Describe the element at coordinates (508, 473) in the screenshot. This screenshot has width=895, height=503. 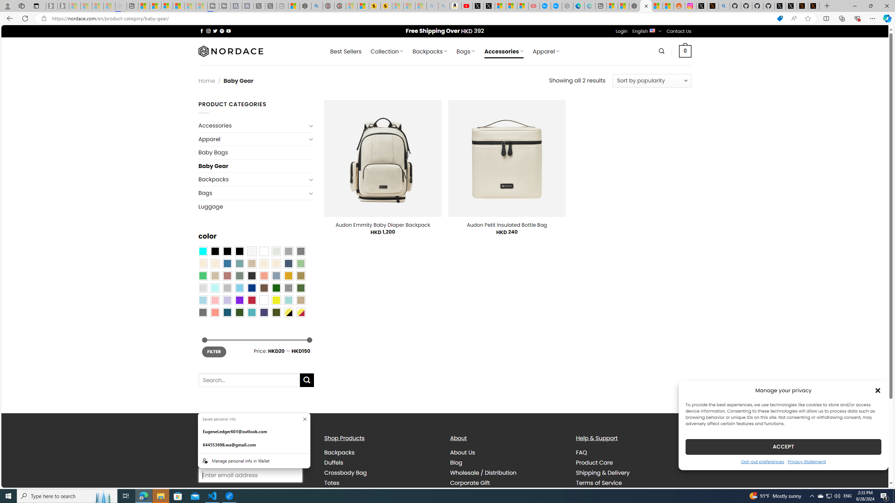
I see `Wholesale / Distribution` at that location.